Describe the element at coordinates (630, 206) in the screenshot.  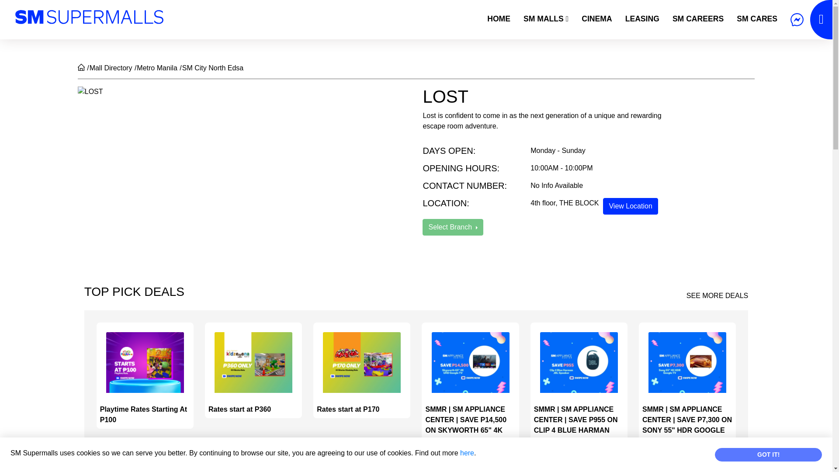
I see `View Location` at that location.